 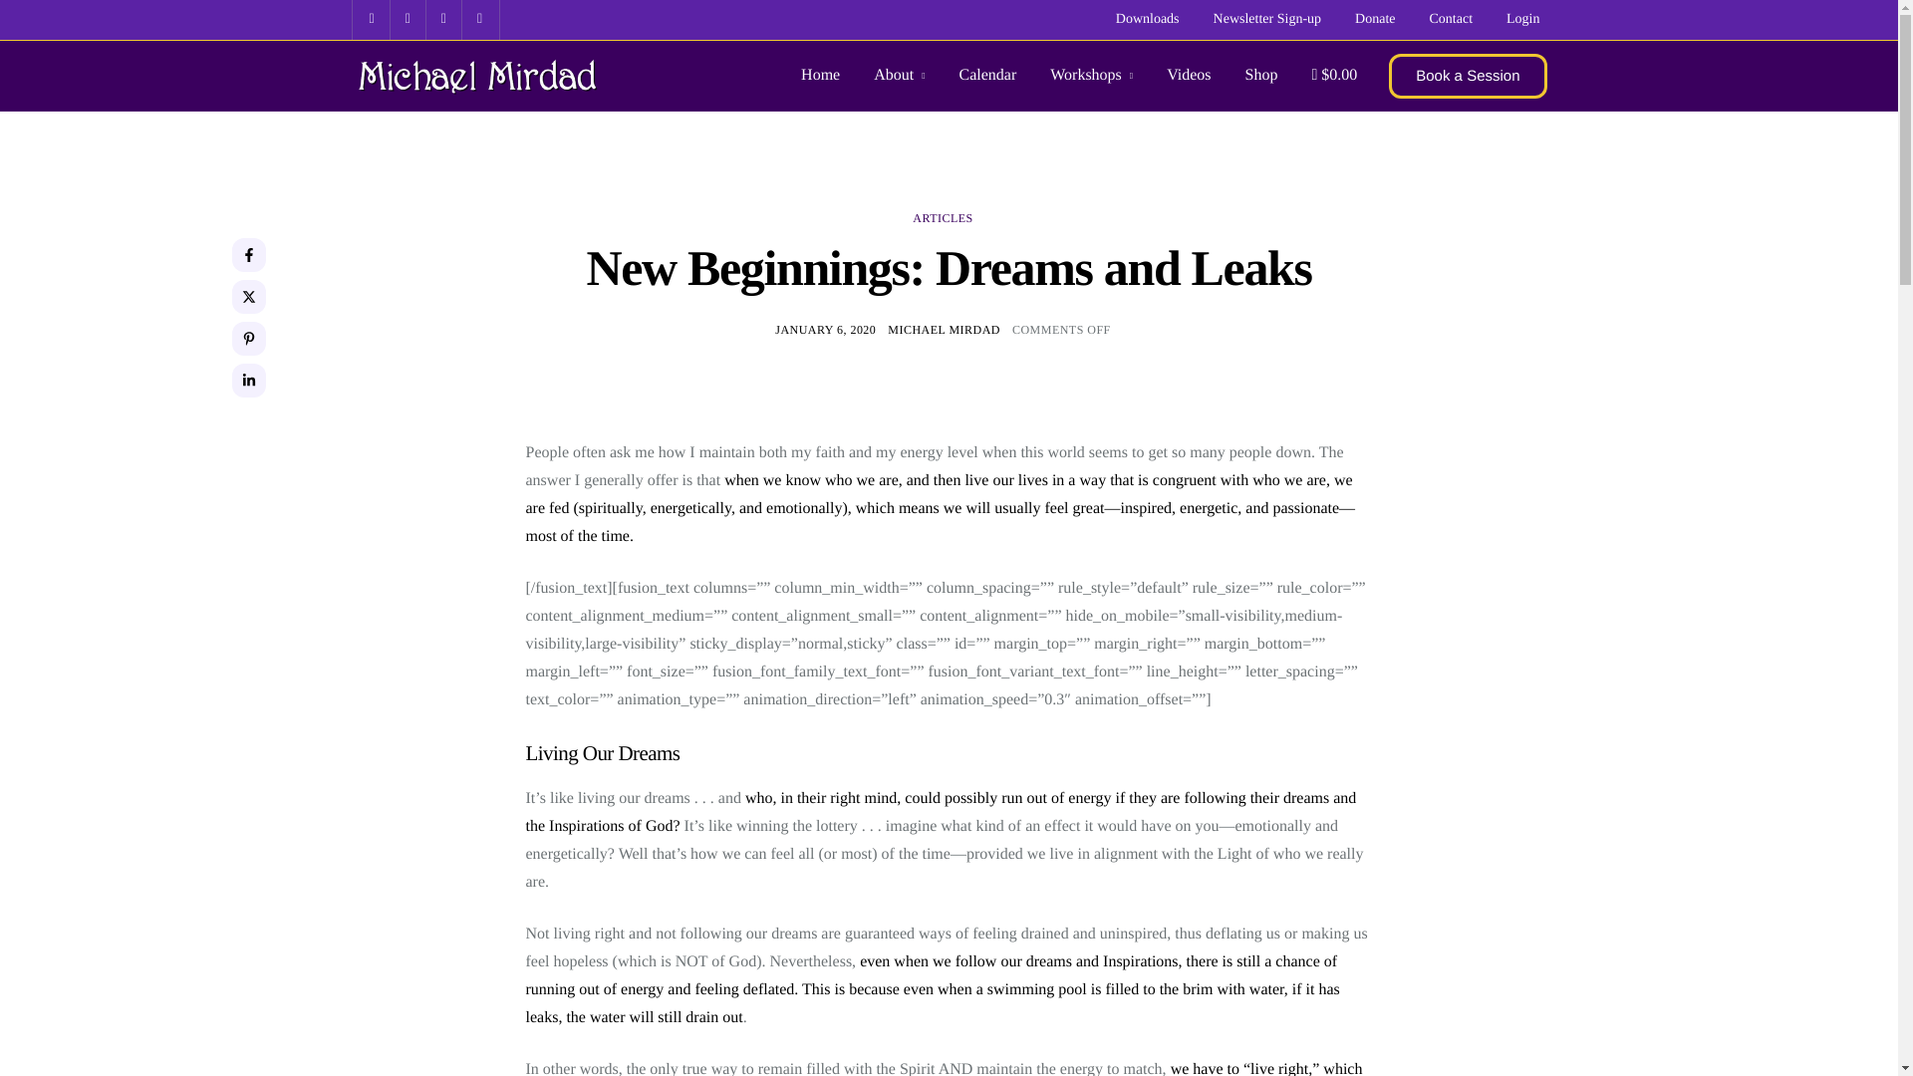 I want to click on Contact, so click(x=1451, y=20).